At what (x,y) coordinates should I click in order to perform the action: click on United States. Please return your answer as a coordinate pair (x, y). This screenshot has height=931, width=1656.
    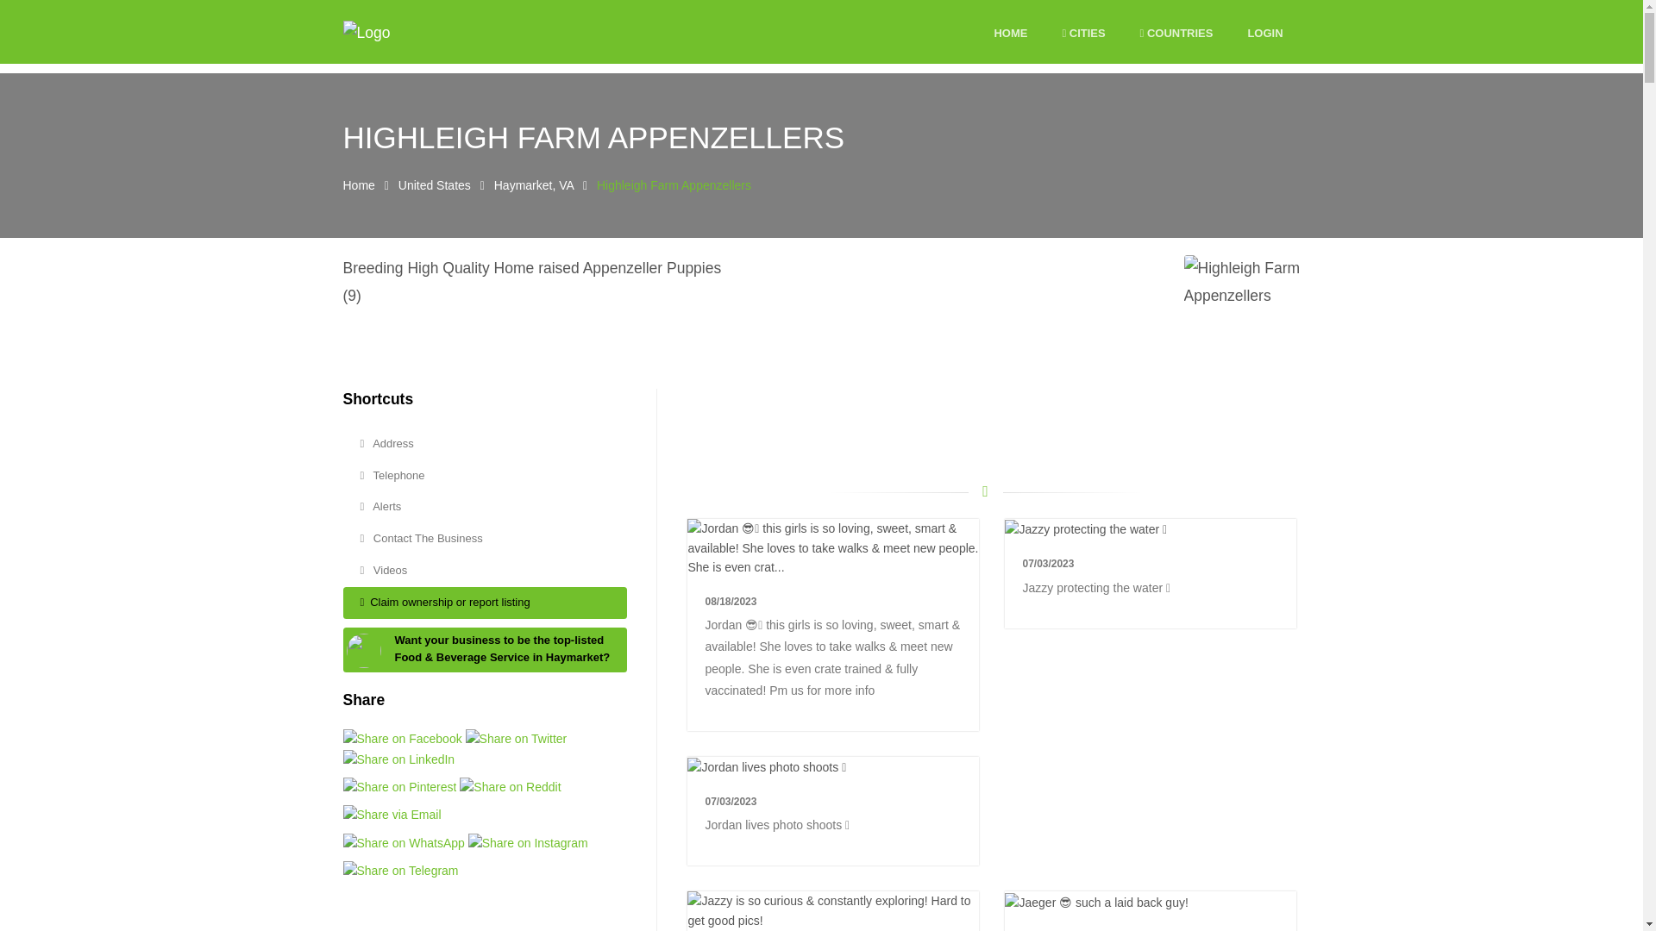
    Looking at the image, I should click on (435, 184).